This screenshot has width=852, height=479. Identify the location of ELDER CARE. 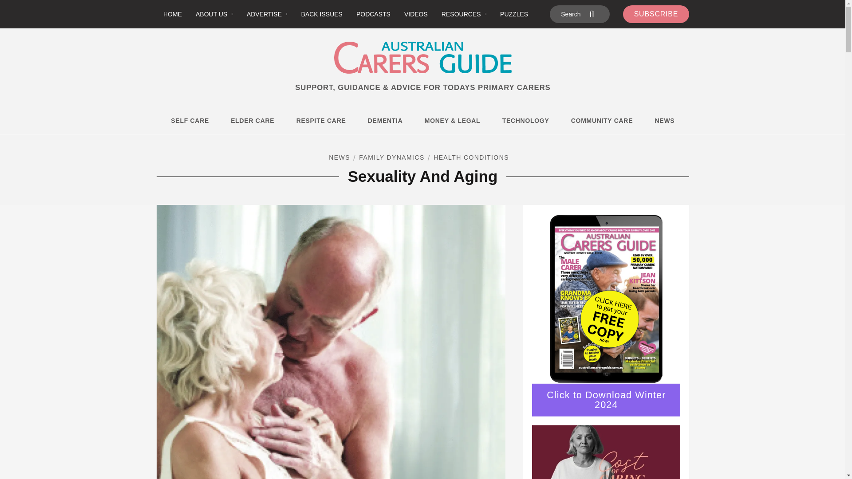
(252, 120).